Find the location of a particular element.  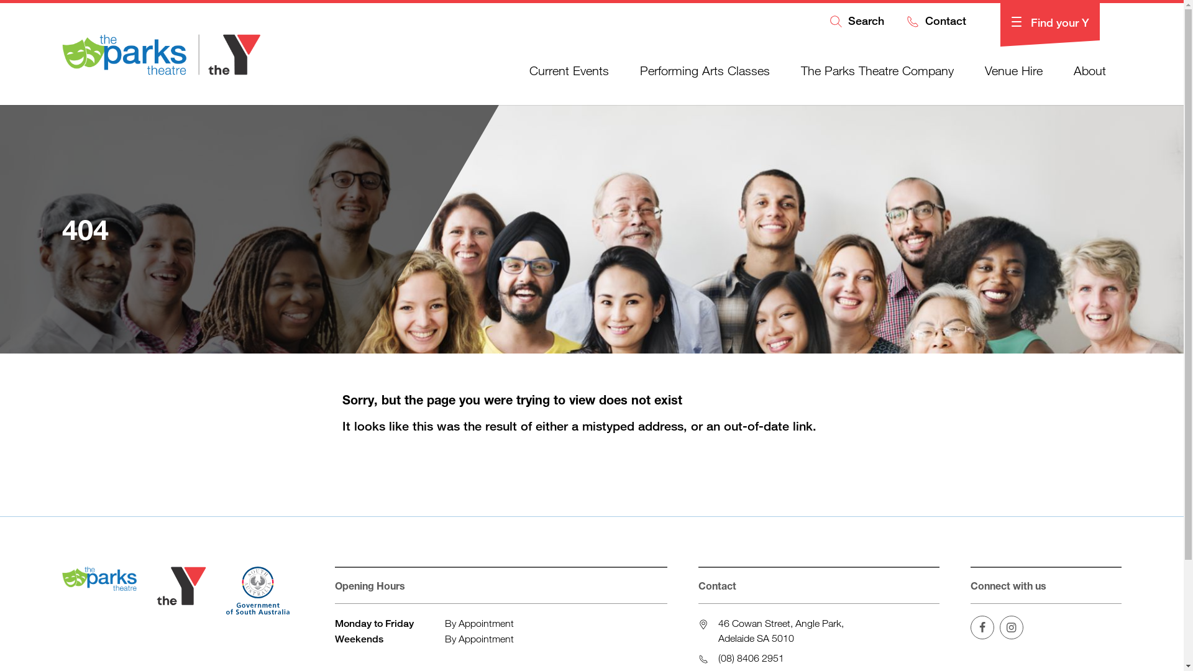

The Parks Theatre Company is located at coordinates (877, 71).